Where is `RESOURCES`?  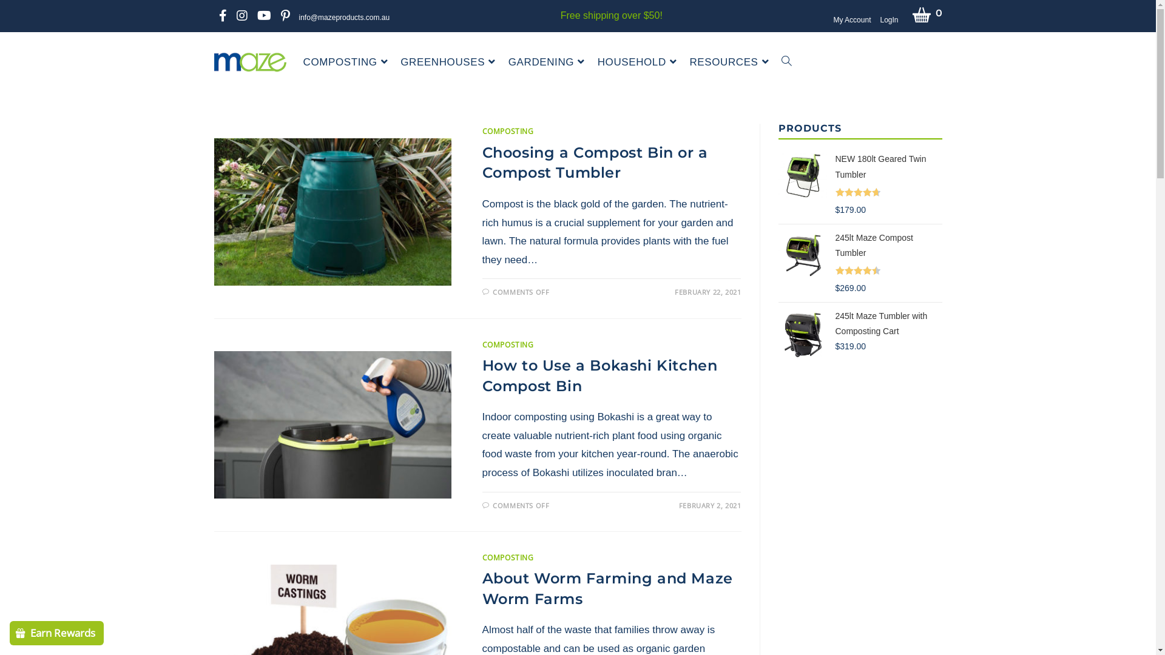 RESOURCES is located at coordinates (731, 62).